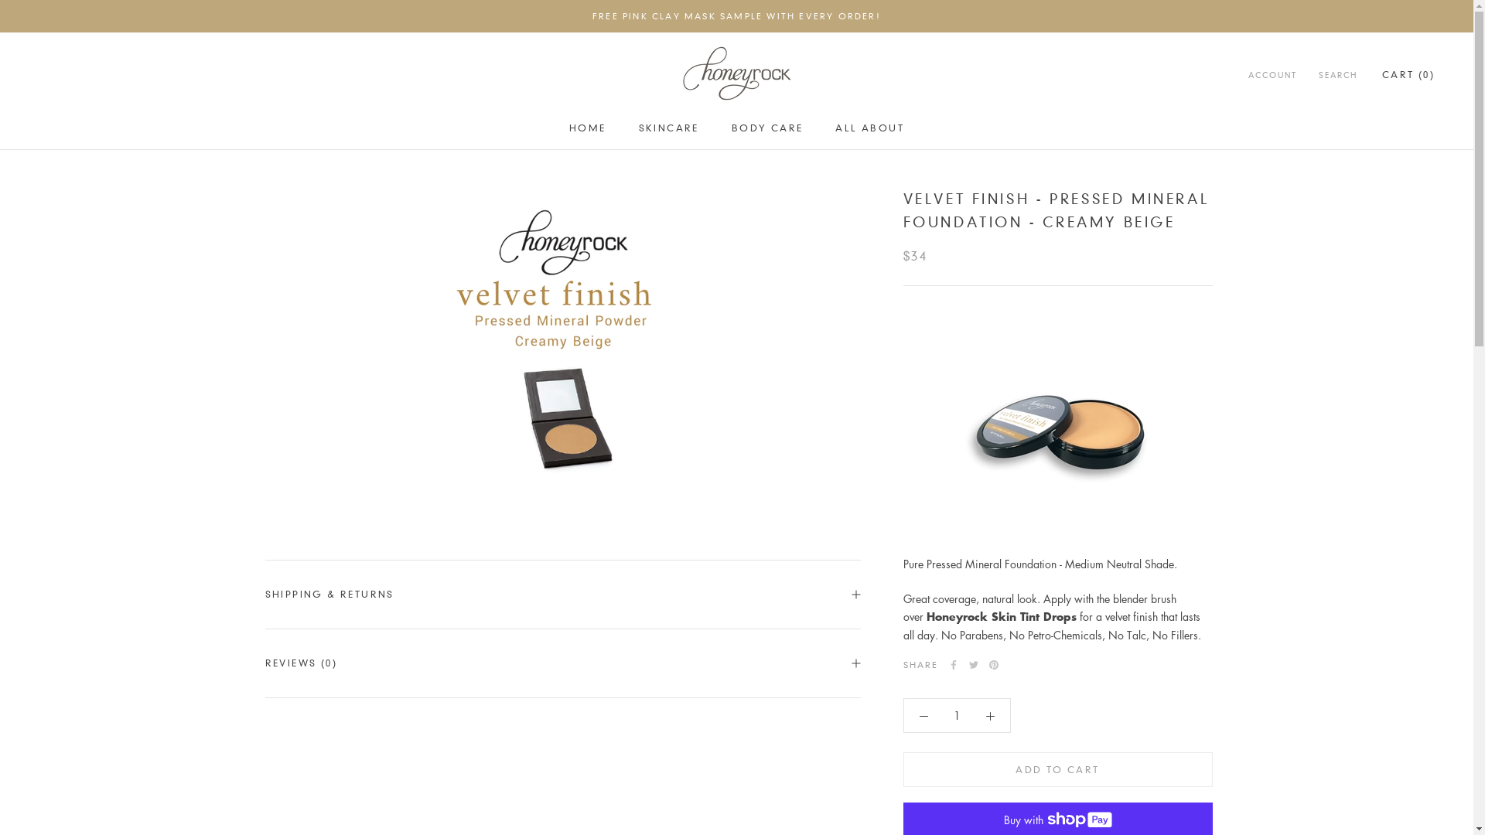 Image resolution: width=1485 pixels, height=835 pixels. I want to click on BODY CARE
BODY CARE, so click(767, 128).